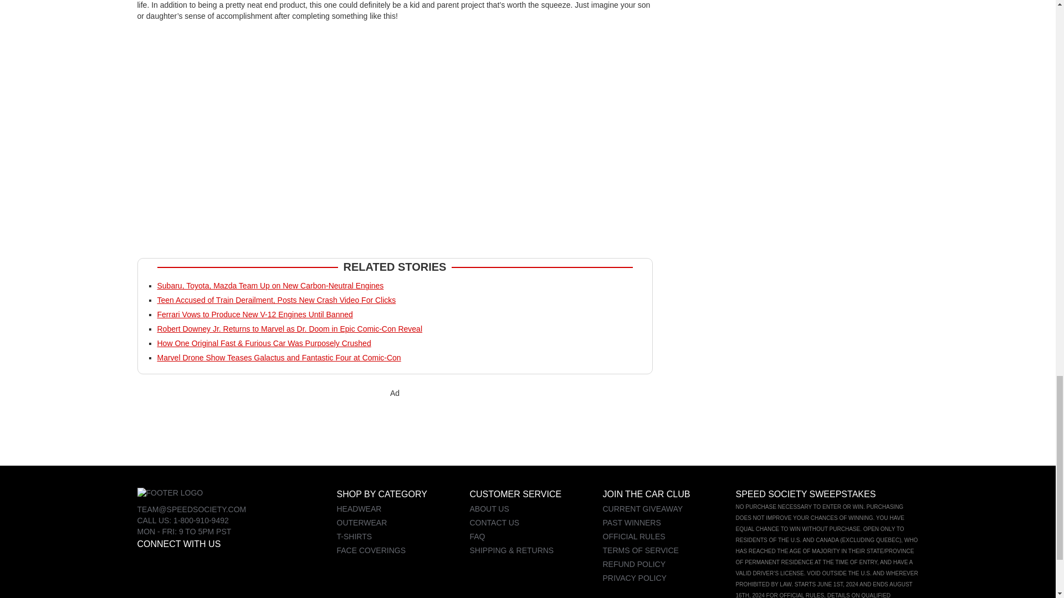 This screenshot has width=1064, height=598. What do you see at coordinates (270, 285) in the screenshot?
I see `Subaru, Toyota, Mazda Team Up on New Carbon-Neutral Engines` at bounding box center [270, 285].